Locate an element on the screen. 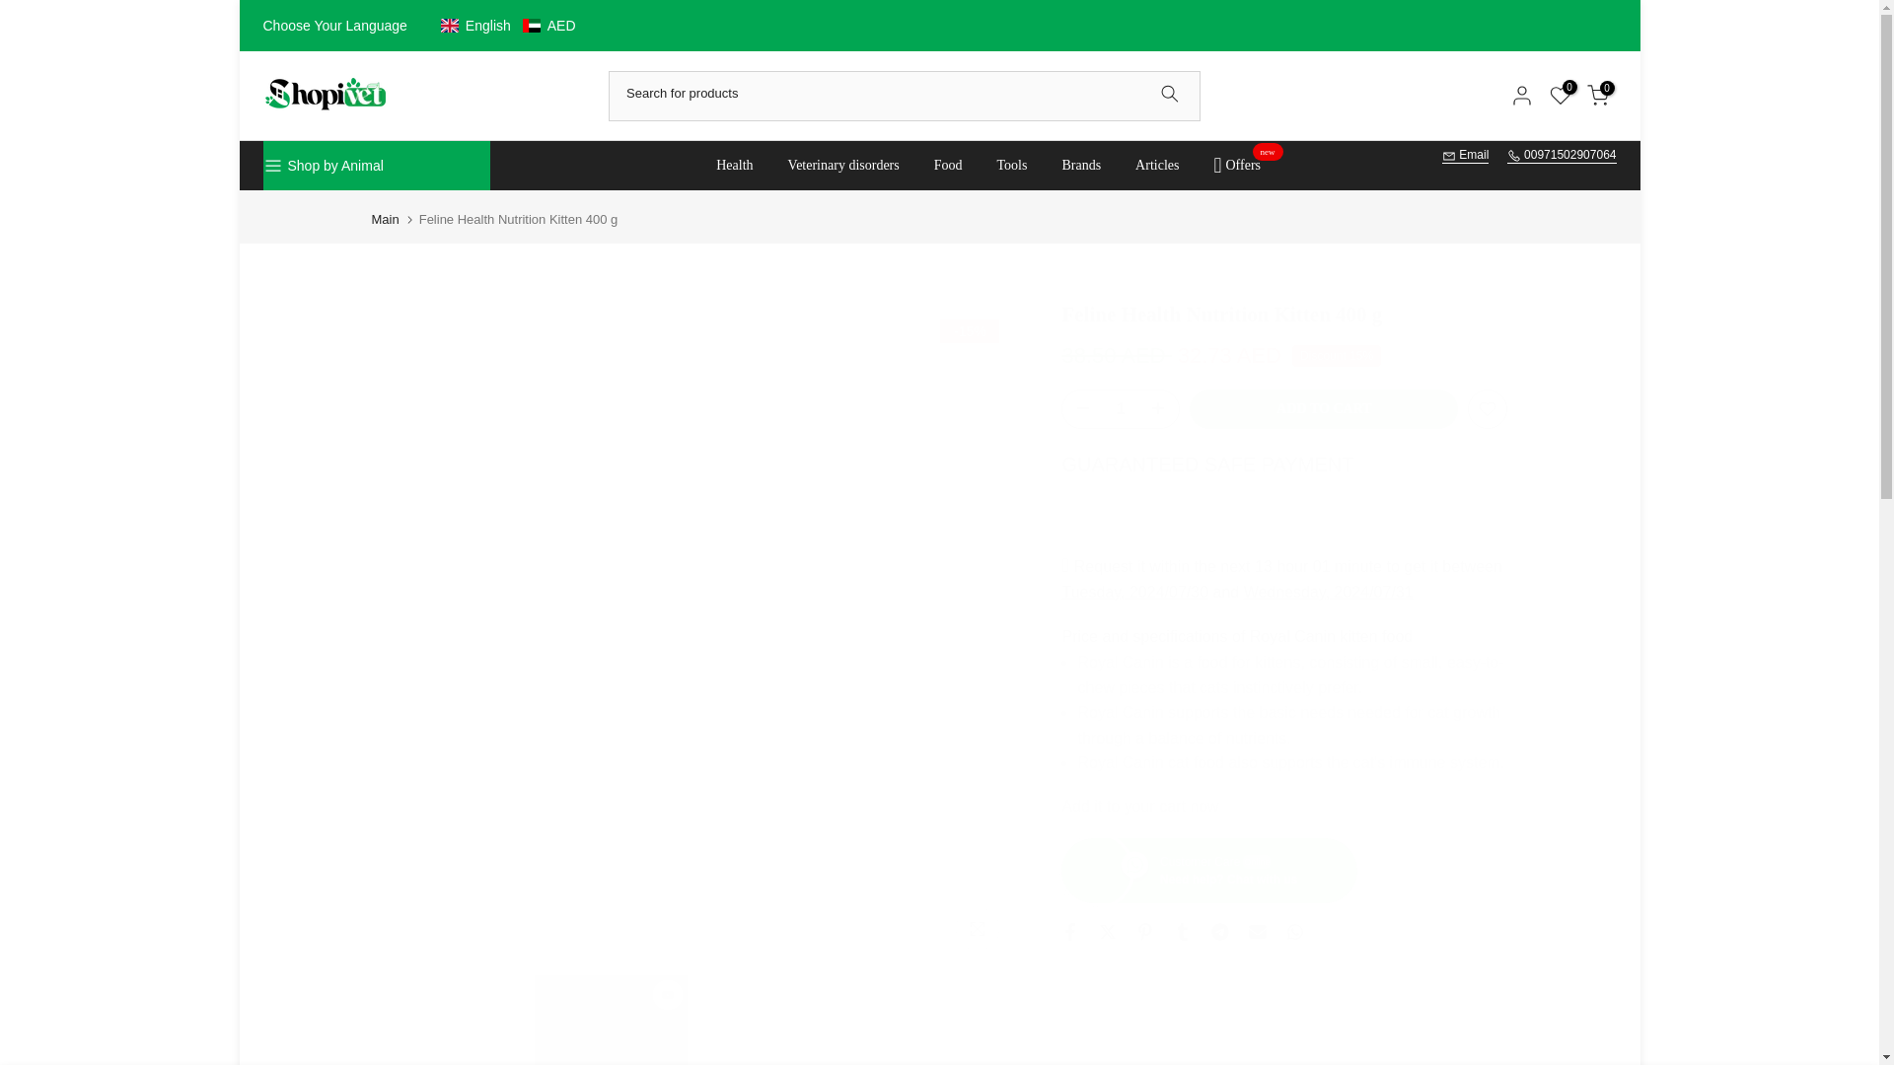 The width and height of the screenshot is (1894, 1065). Post on Tumblr is located at coordinates (1182, 931).